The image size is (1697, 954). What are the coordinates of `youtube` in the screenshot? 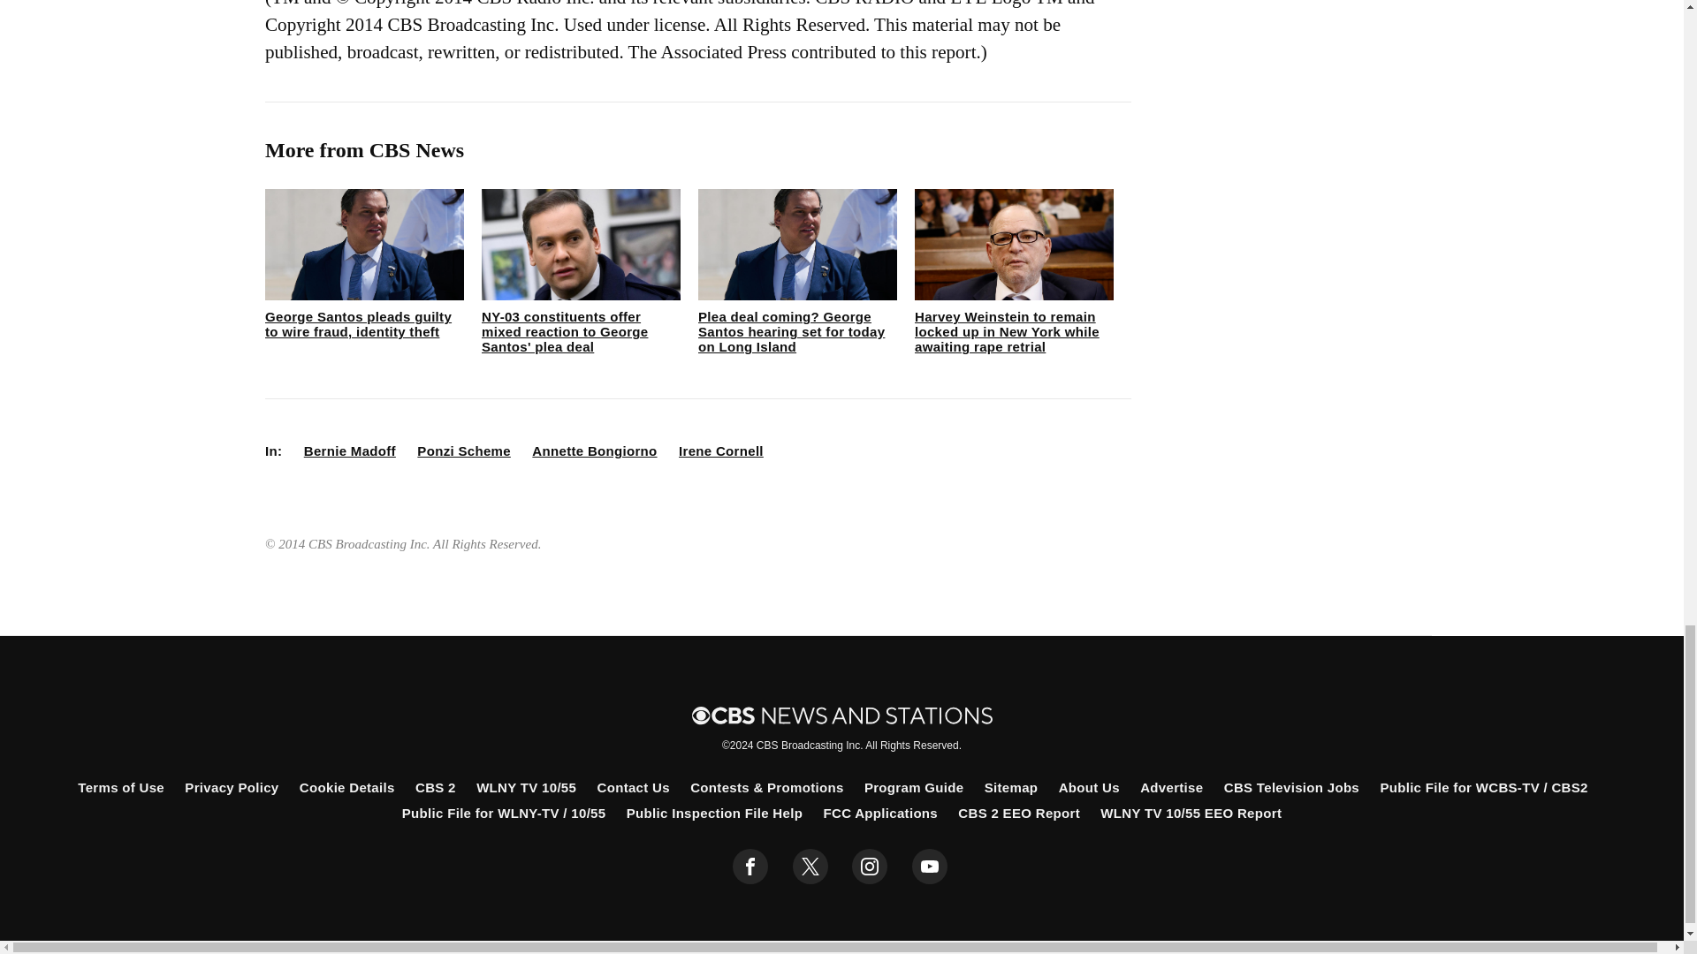 It's located at (930, 867).